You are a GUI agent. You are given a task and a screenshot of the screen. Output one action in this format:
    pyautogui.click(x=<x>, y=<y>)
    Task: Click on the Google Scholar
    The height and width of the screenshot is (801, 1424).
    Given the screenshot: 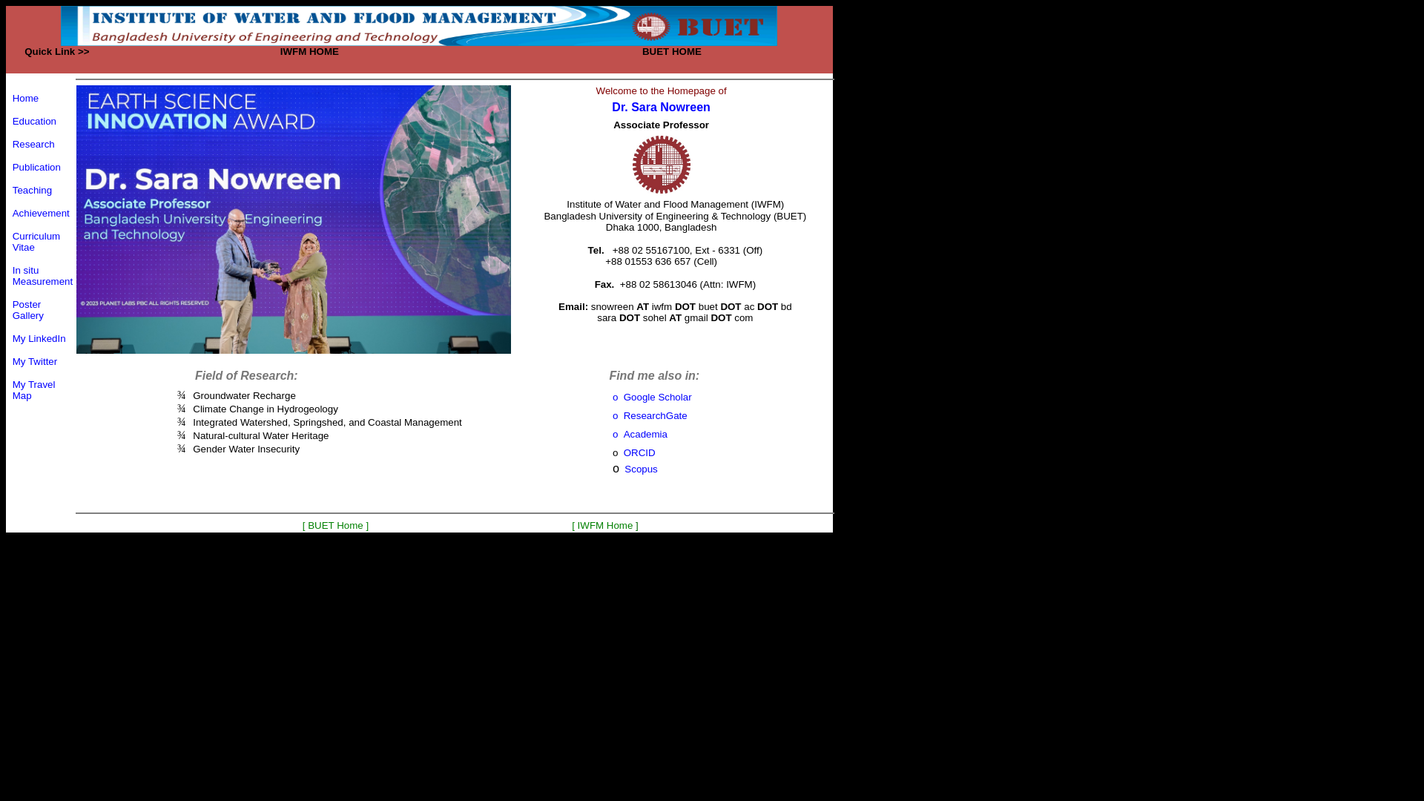 What is the action you would take?
    pyautogui.click(x=658, y=398)
    